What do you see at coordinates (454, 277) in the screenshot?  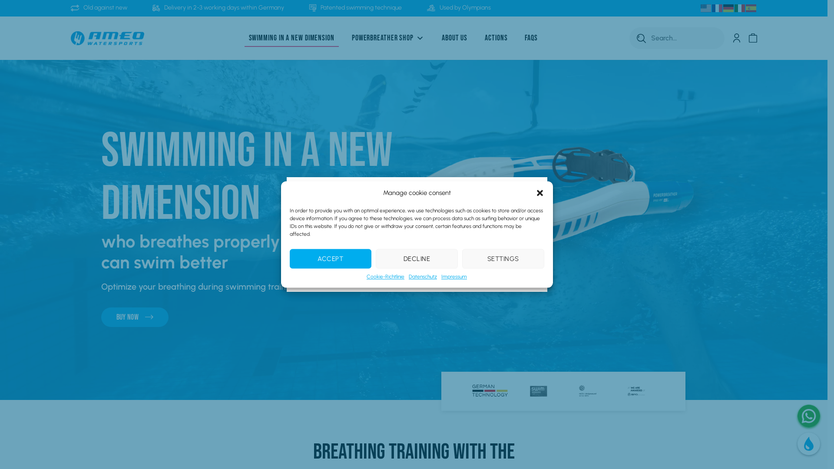 I see `Impressum` at bounding box center [454, 277].